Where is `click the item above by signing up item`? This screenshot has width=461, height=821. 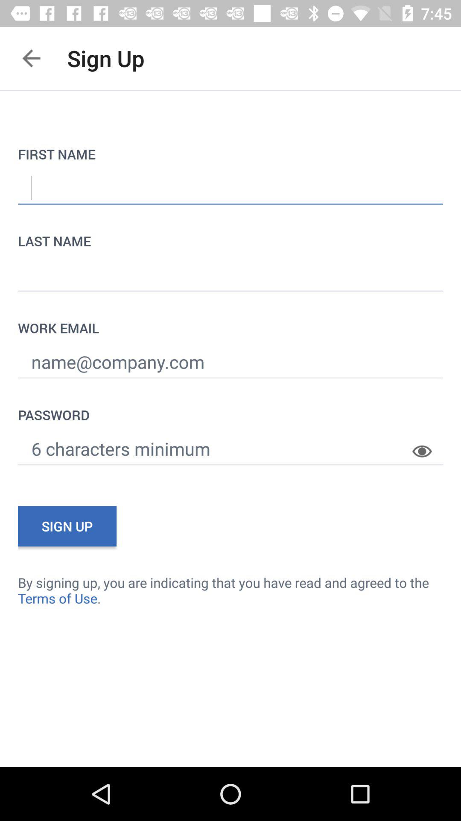 click the item above by signing up item is located at coordinates (428, 445).